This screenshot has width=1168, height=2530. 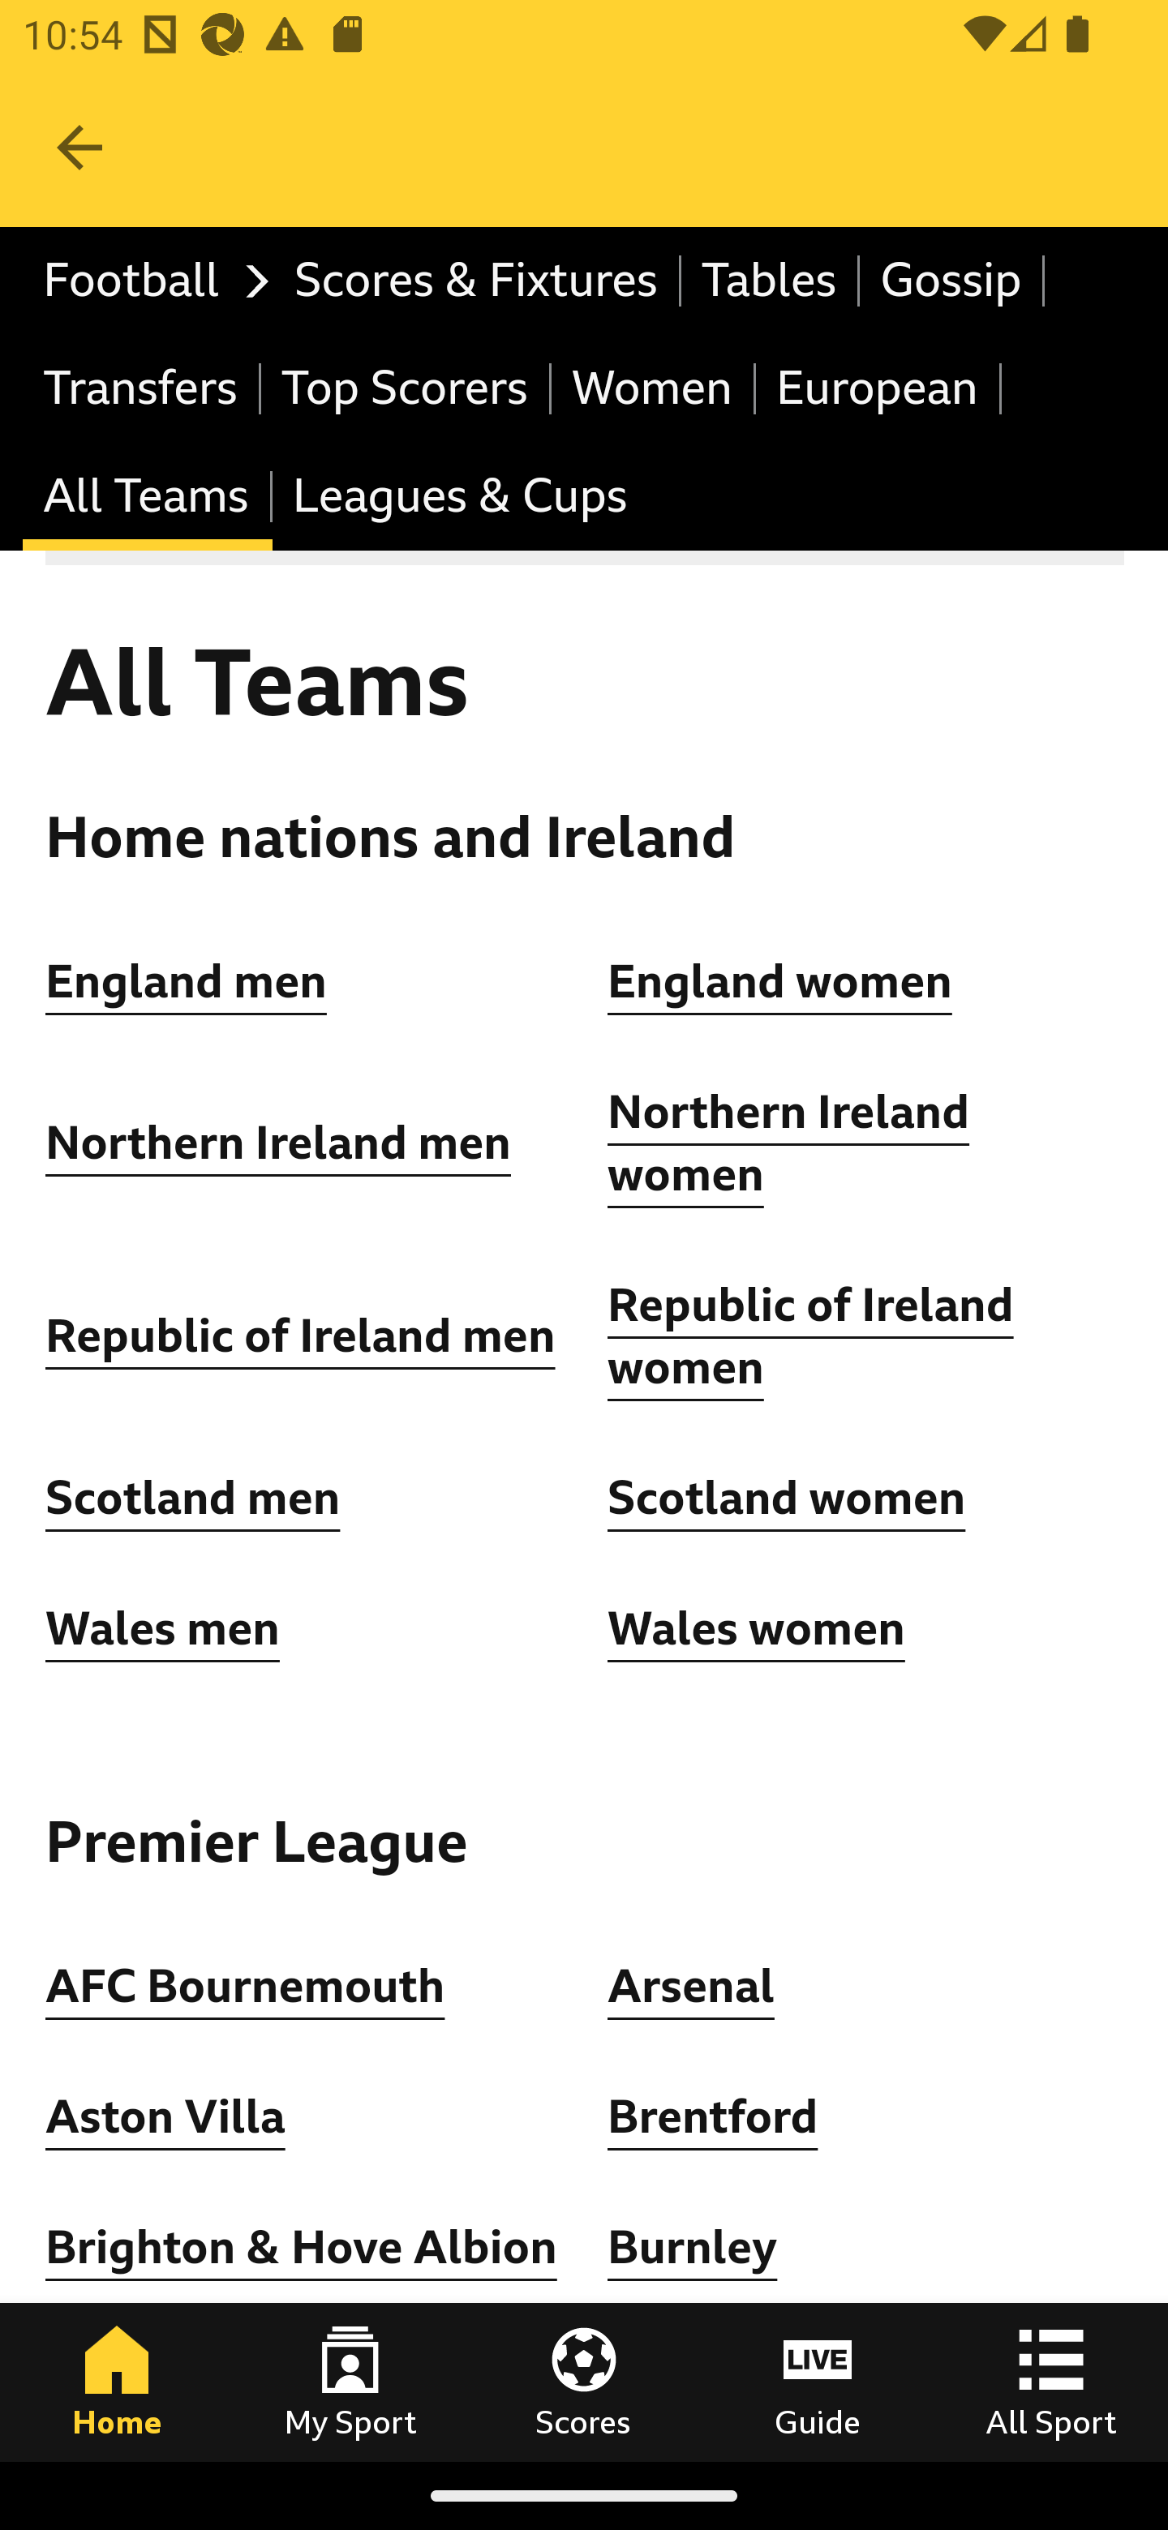 I want to click on England women, so click(x=780, y=981).